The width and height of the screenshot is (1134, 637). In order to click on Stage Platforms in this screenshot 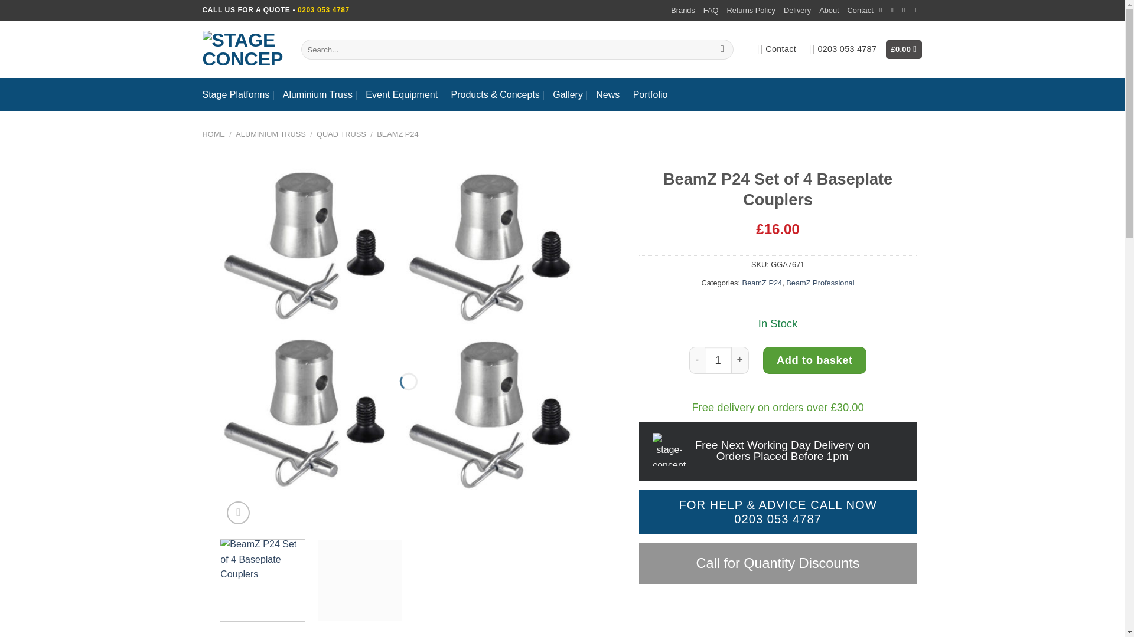, I will do `click(235, 94)`.